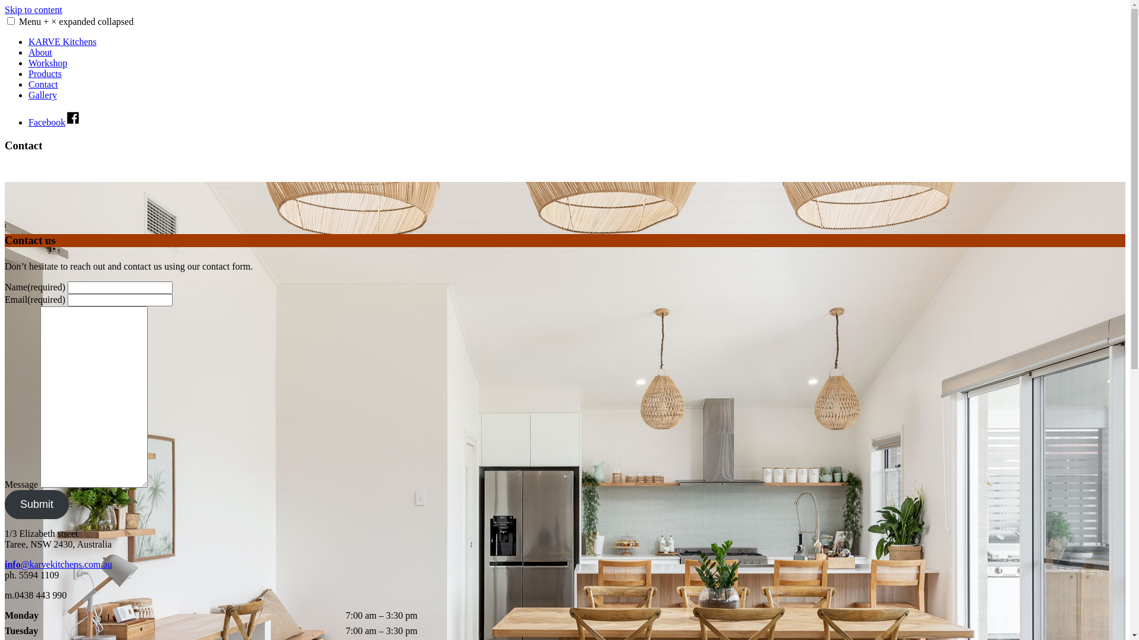 The image size is (1139, 640). What do you see at coordinates (43, 95) in the screenshot?
I see `Gallery` at bounding box center [43, 95].